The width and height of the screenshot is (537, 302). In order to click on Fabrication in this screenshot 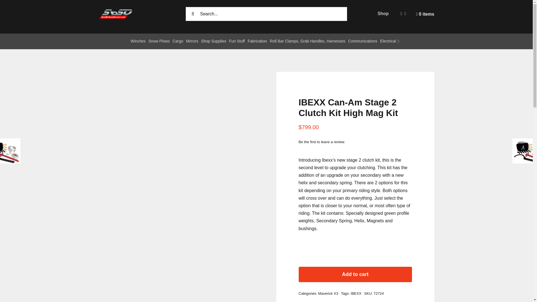, I will do `click(259, 41)`.